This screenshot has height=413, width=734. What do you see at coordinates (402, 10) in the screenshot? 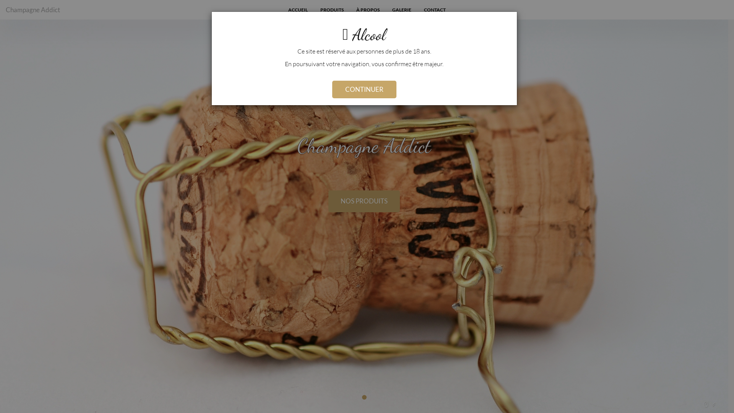
I see `GALERIE` at bounding box center [402, 10].